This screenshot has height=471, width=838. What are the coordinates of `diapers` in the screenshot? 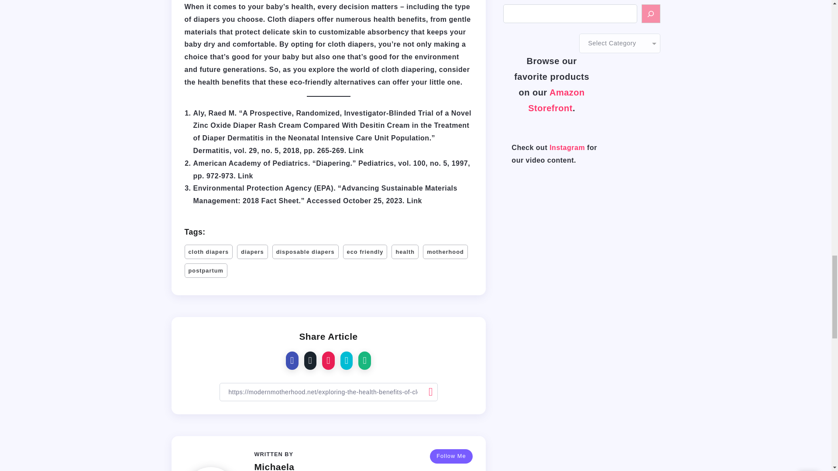 It's located at (252, 252).